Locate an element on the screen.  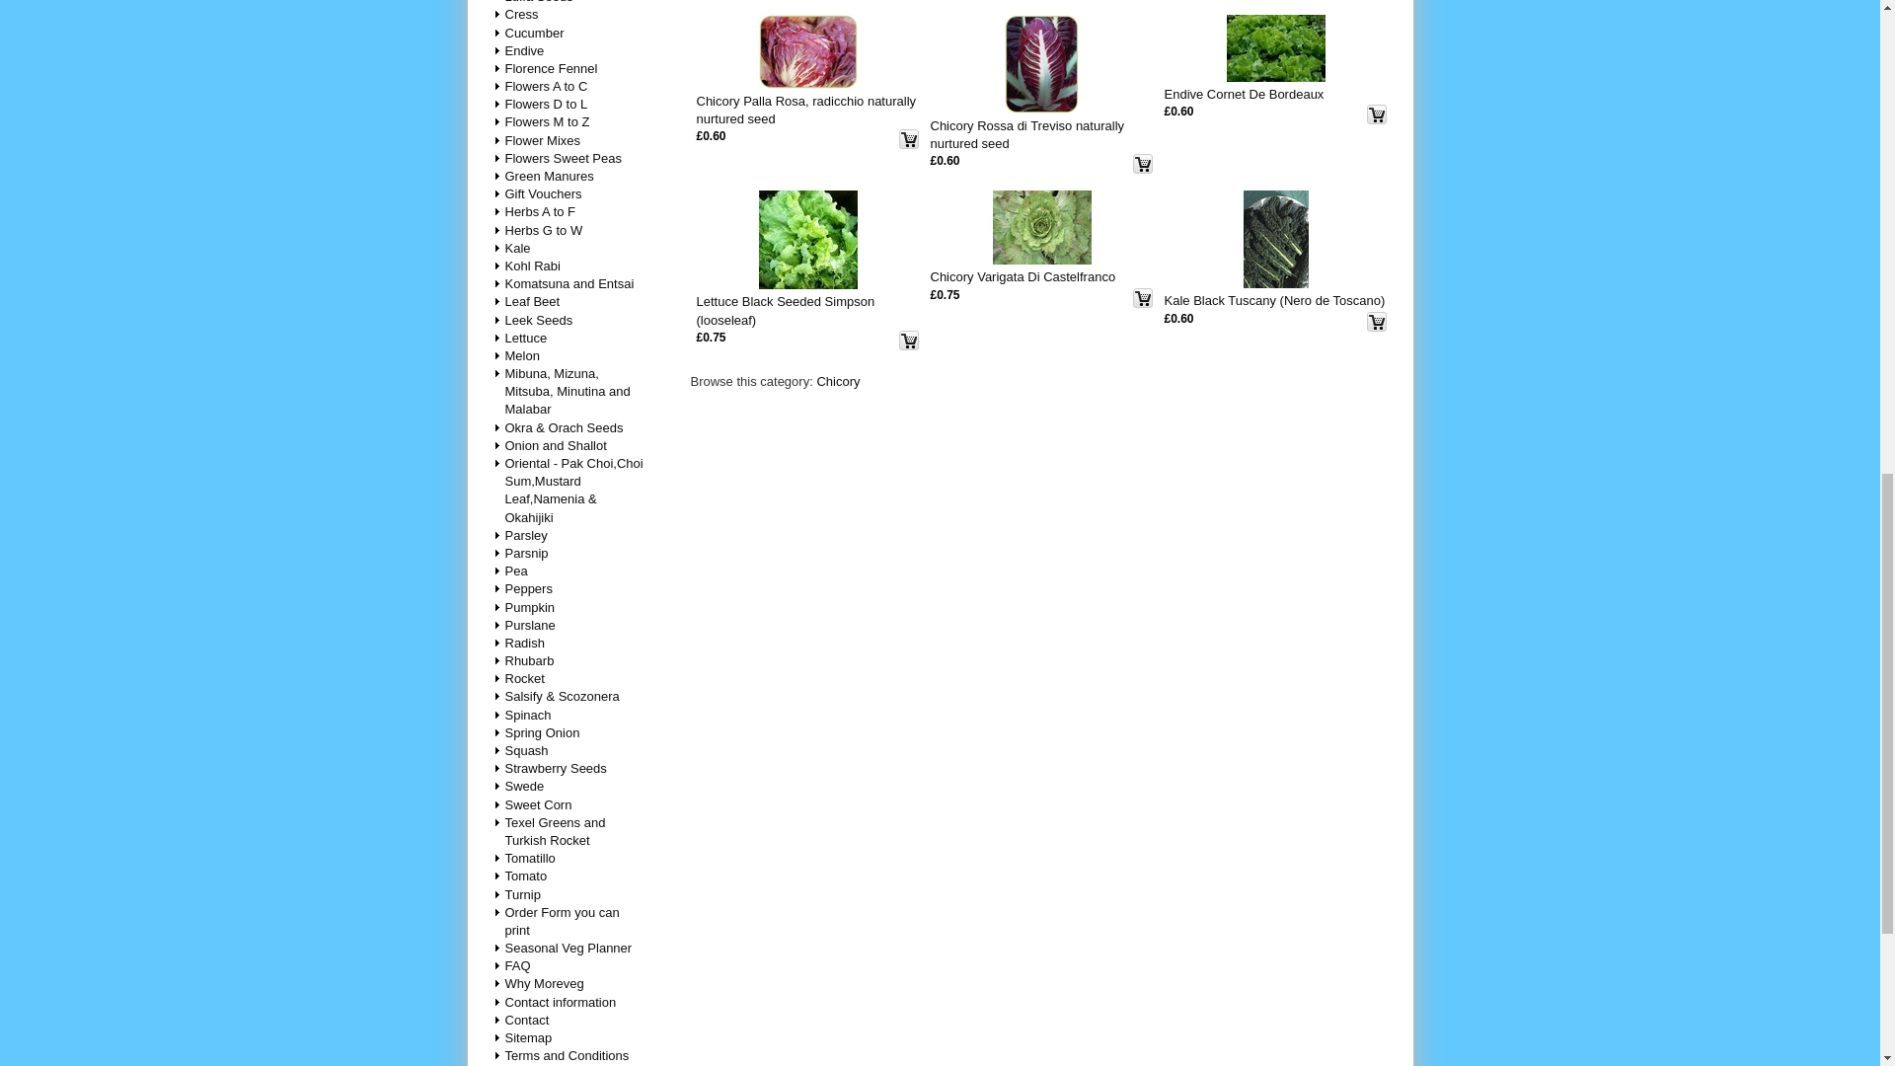
Flowers A to C is located at coordinates (547, 86).